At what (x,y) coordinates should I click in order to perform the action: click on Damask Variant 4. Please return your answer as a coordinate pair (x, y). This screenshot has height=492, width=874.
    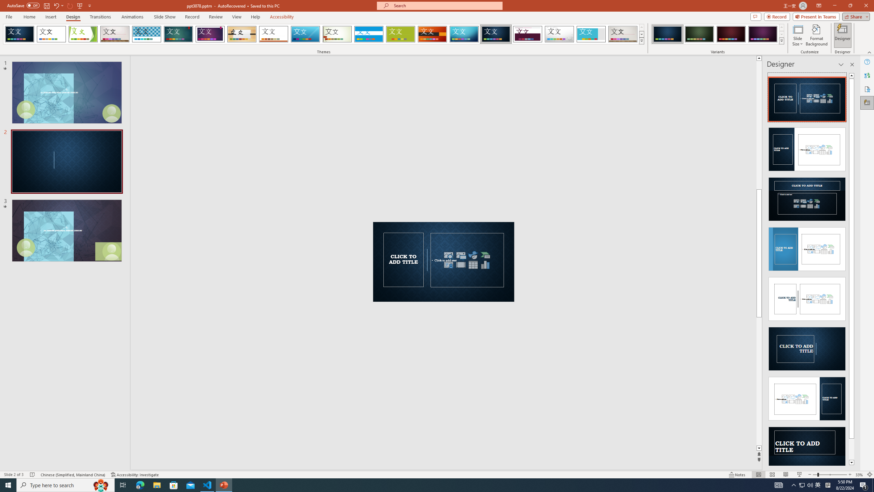
    Looking at the image, I should click on (763, 34).